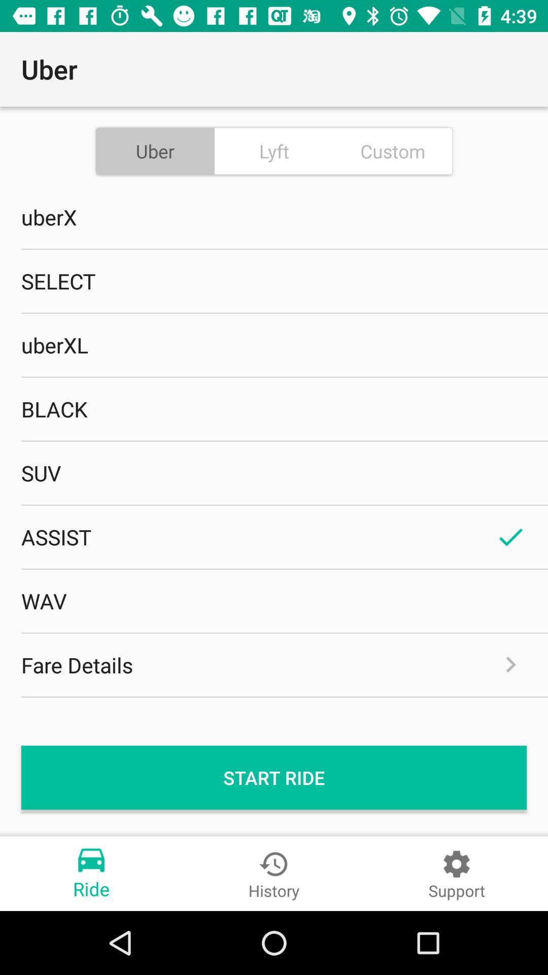 The height and width of the screenshot is (975, 548). I want to click on choose icon above start ride, so click(274, 665).